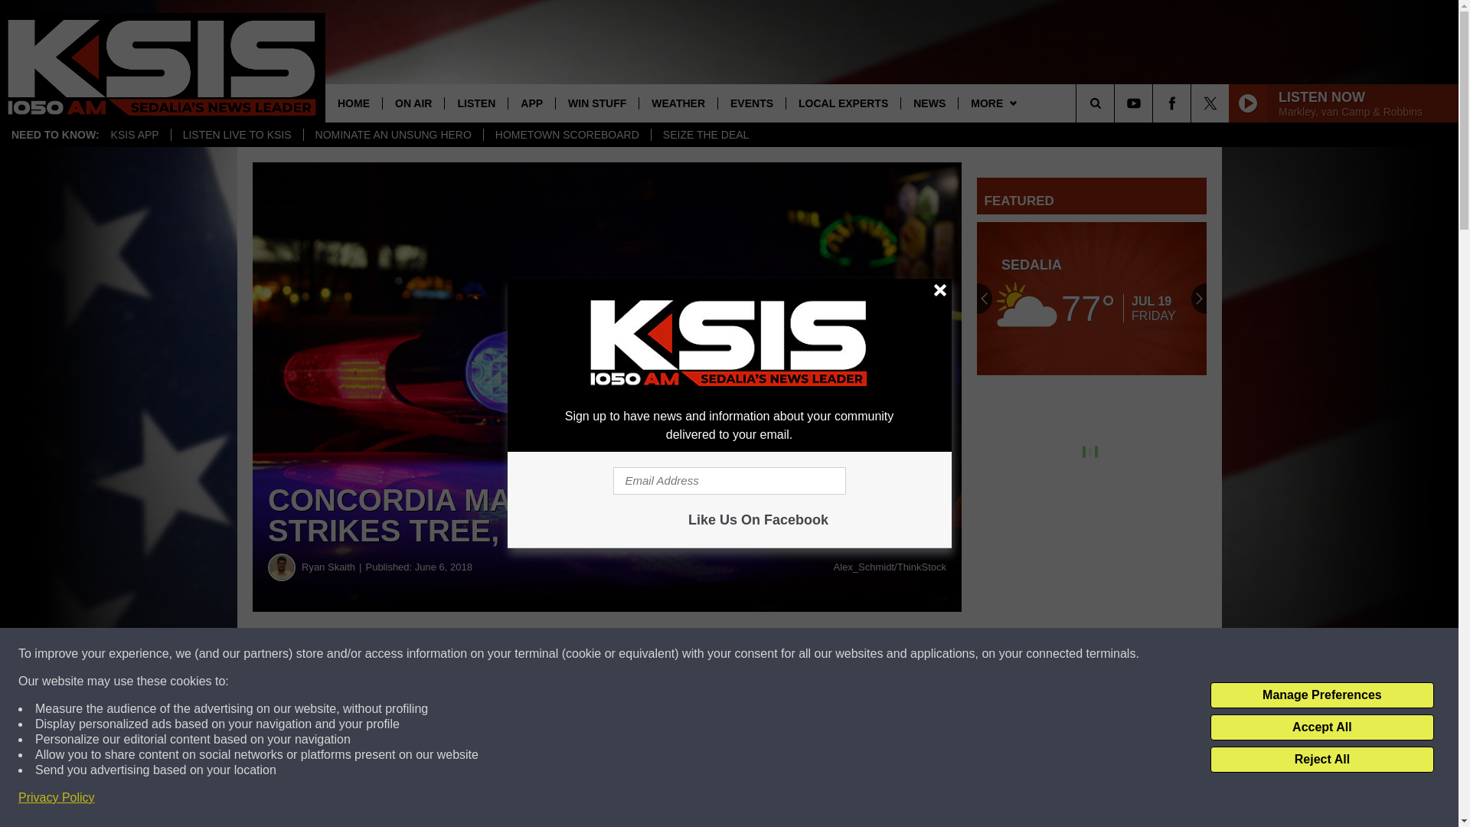  What do you see at coordinates (465, 654) in the screenshot?
I see `Share on Facebook` at bounding box center [465, 654].